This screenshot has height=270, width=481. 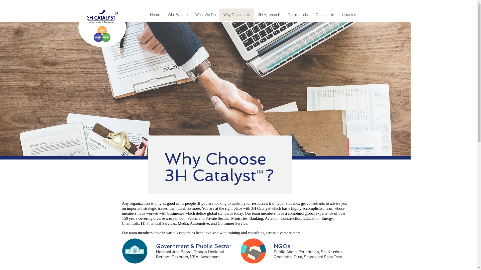 What do you see at coordinates (155, 15) in the screenshot?
I see `Home` at bounding box center [155, 15].